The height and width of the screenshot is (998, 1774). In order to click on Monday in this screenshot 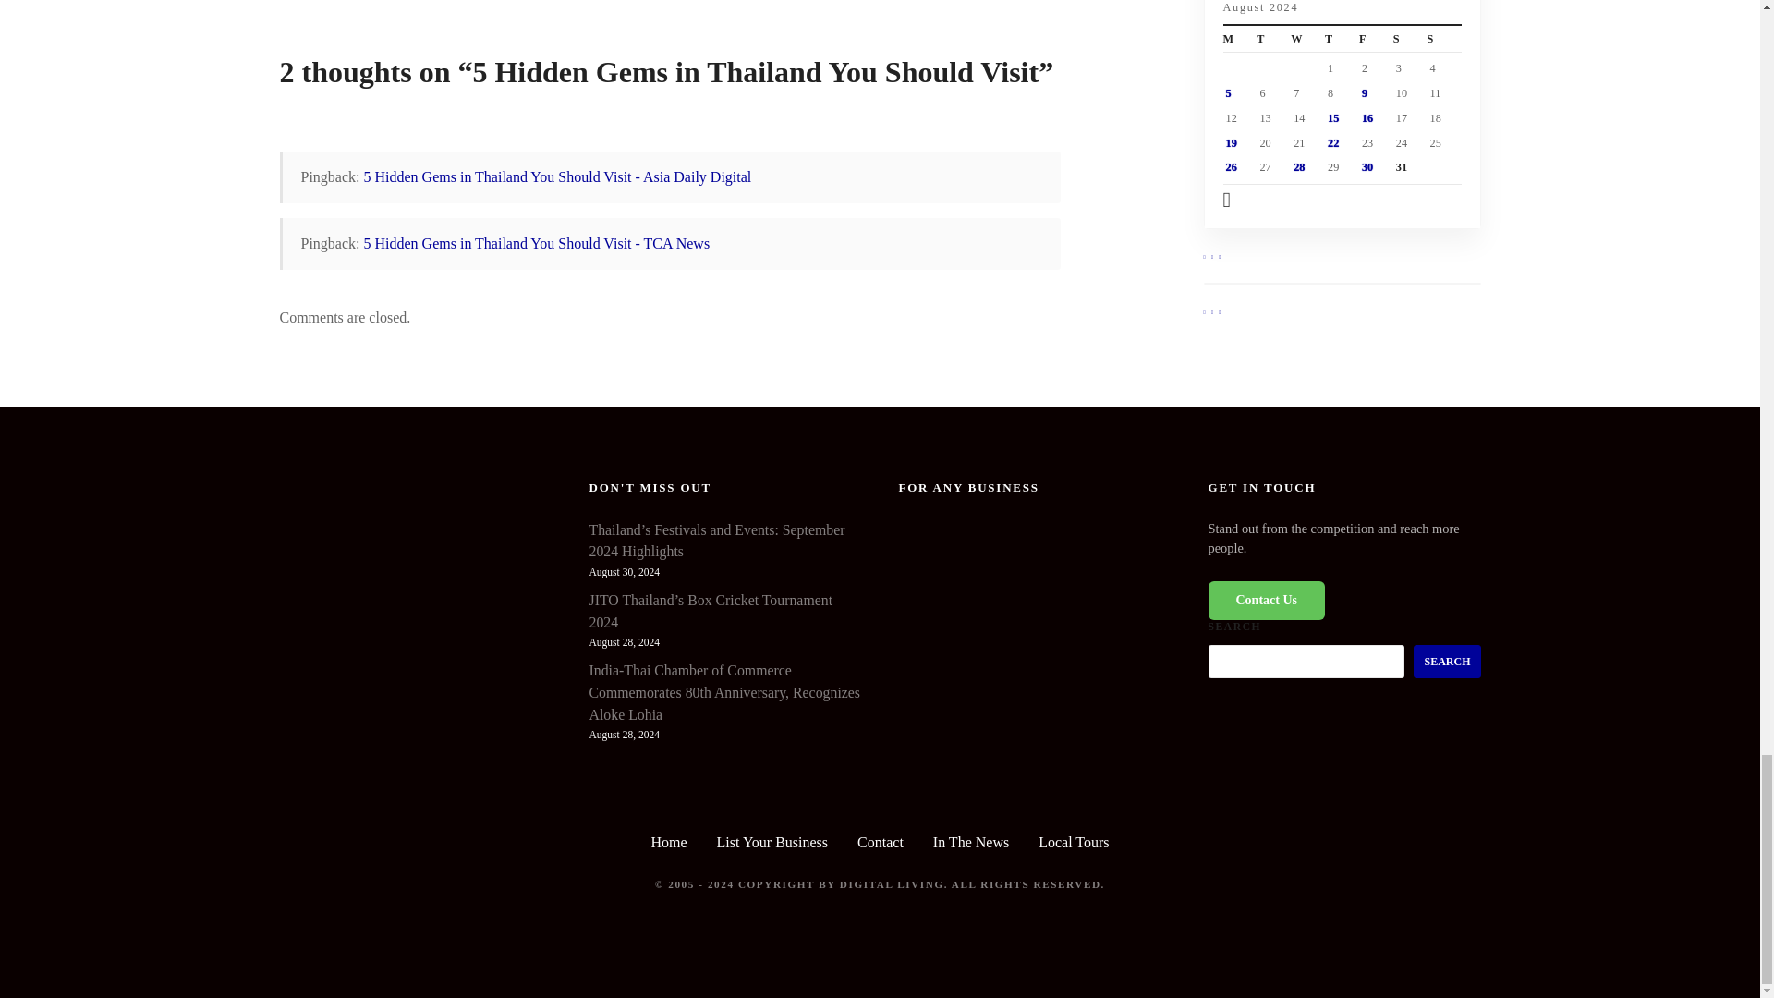, I will do `click(1240, 39)`.